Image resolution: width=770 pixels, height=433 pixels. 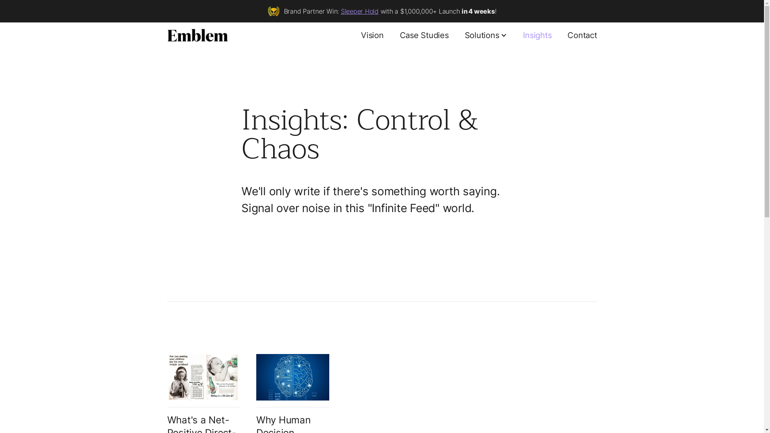 What do you see at coordinates (372, 35) in the screenshot?
I see `Vision` at bounding box center [372, 35].